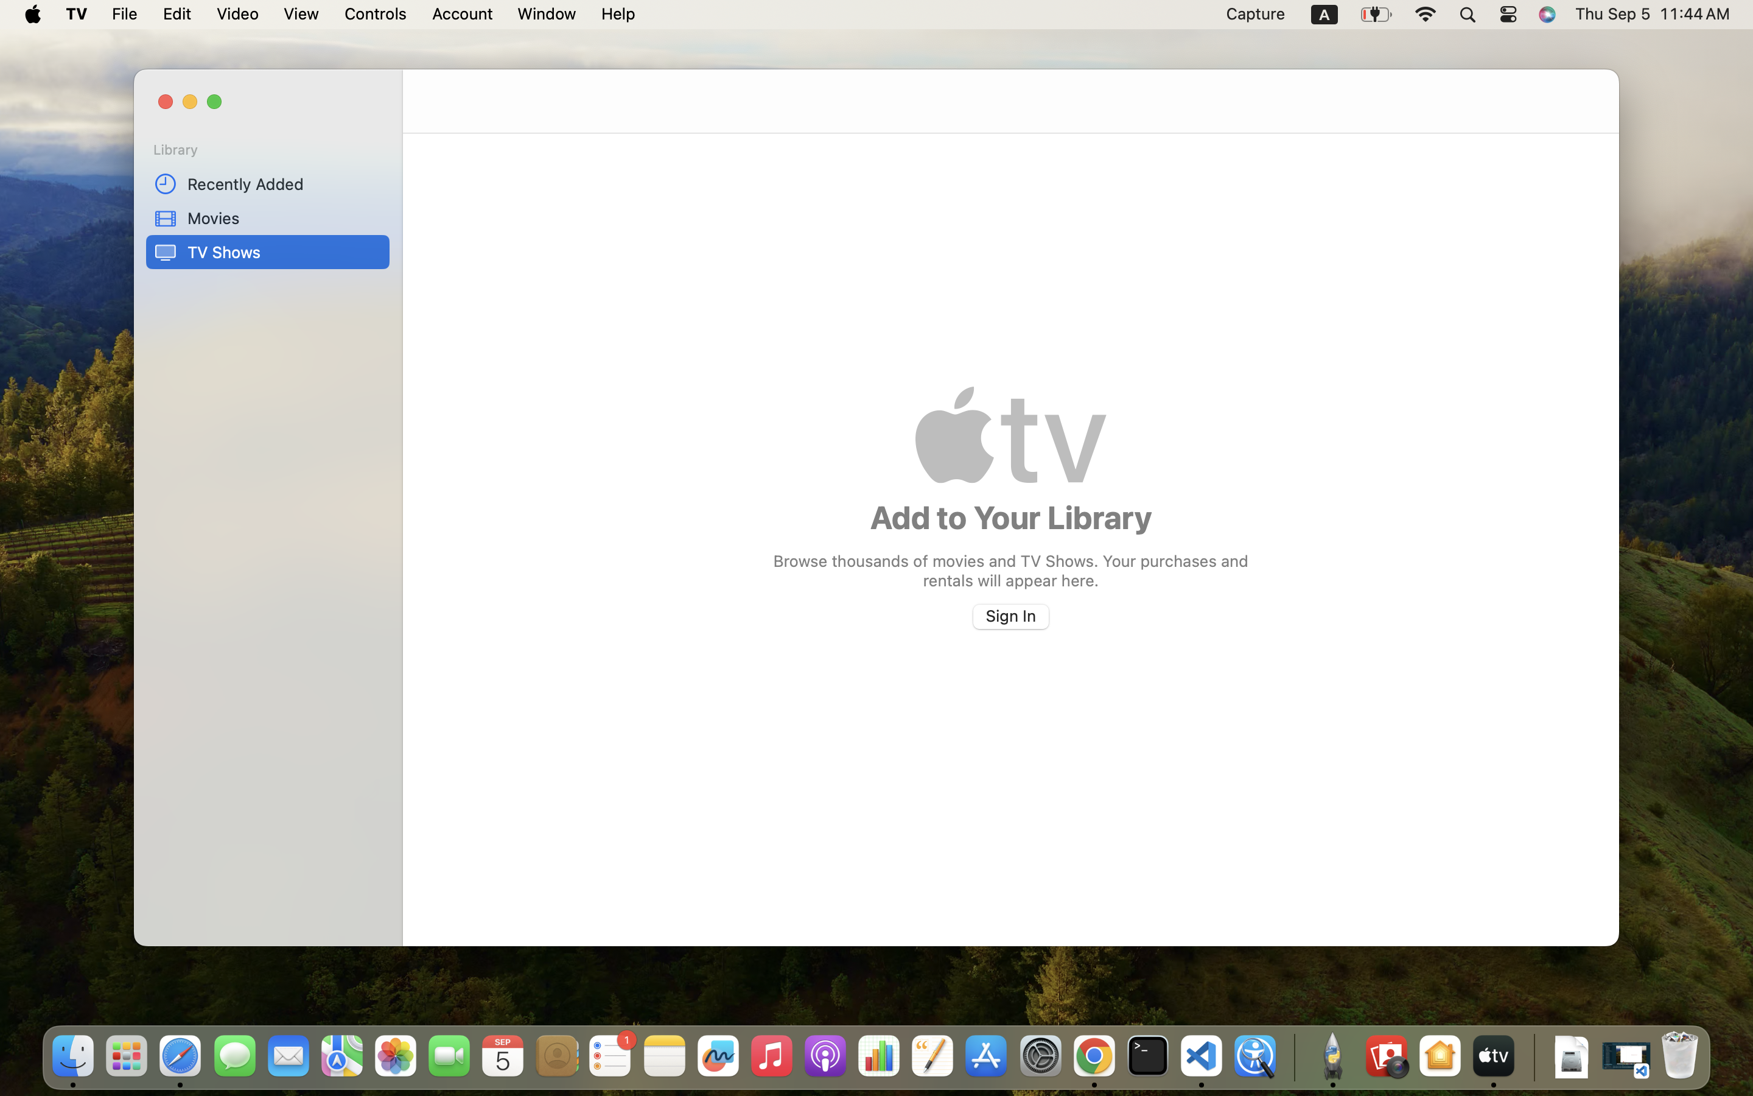 This screenshot has height=1096, width=1753. I want to click on Browse thousands of movies and TV Shows. Your purchases and rentals will appear here., so click(1010, 570).